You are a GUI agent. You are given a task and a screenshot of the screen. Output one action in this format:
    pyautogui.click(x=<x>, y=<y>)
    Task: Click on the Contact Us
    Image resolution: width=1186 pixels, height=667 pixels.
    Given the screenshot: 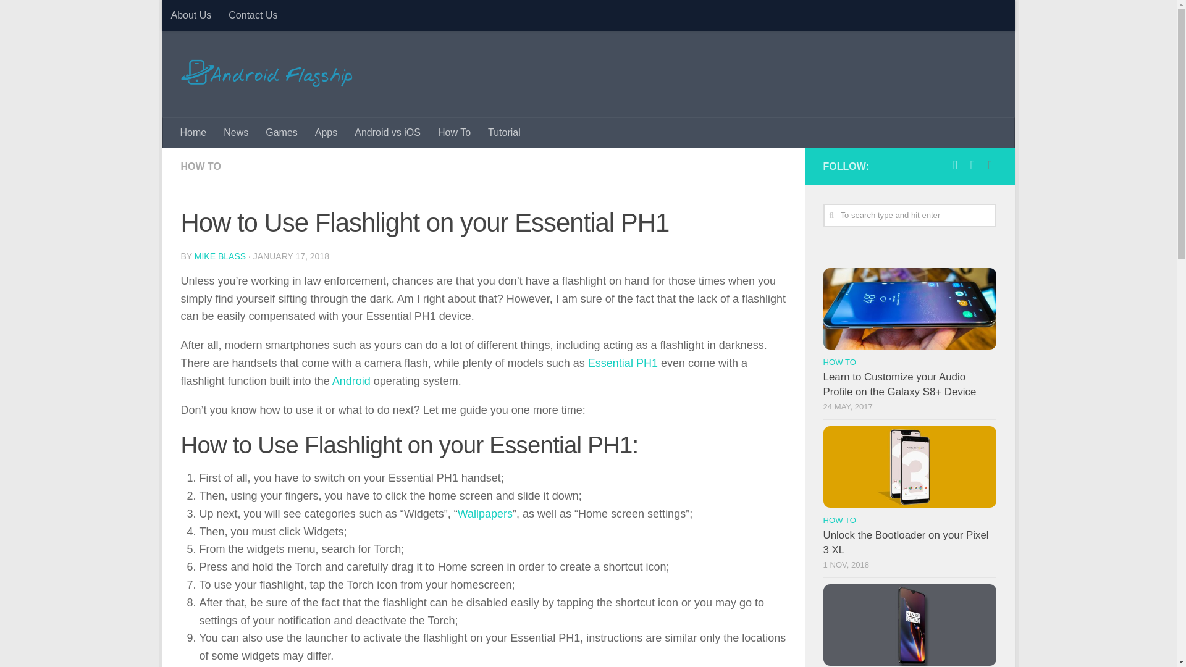 What is the action you would take?
    pyautogui.click(x=252, y=15)
    